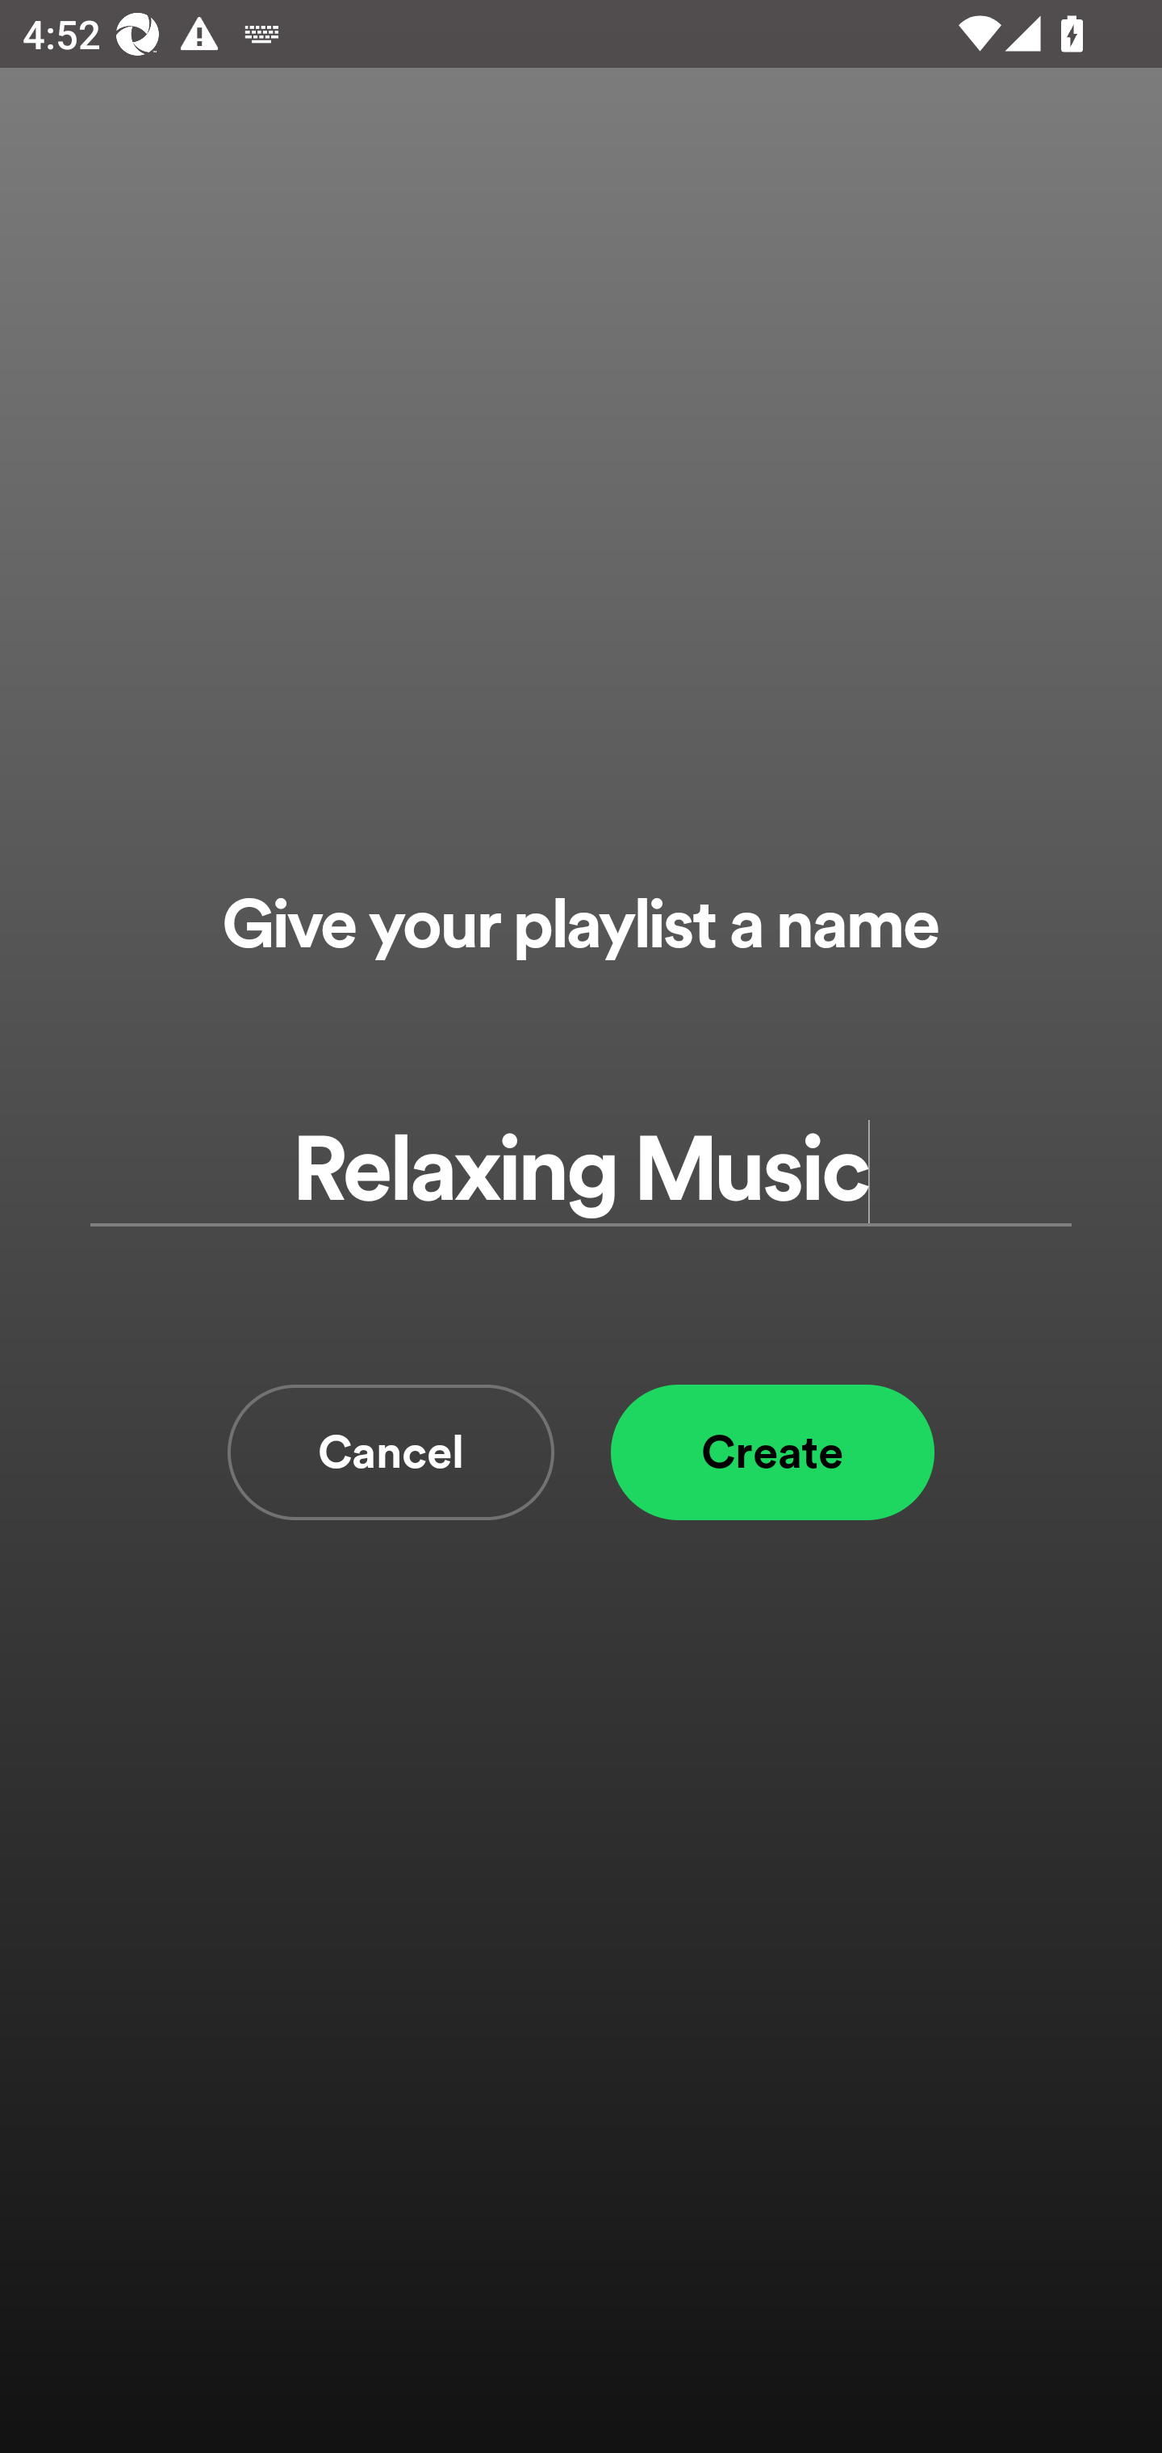 This screenshot has height=2453, width=1162. I want to click on Relaxing Music Add a playlist name, so click(581, 1172).